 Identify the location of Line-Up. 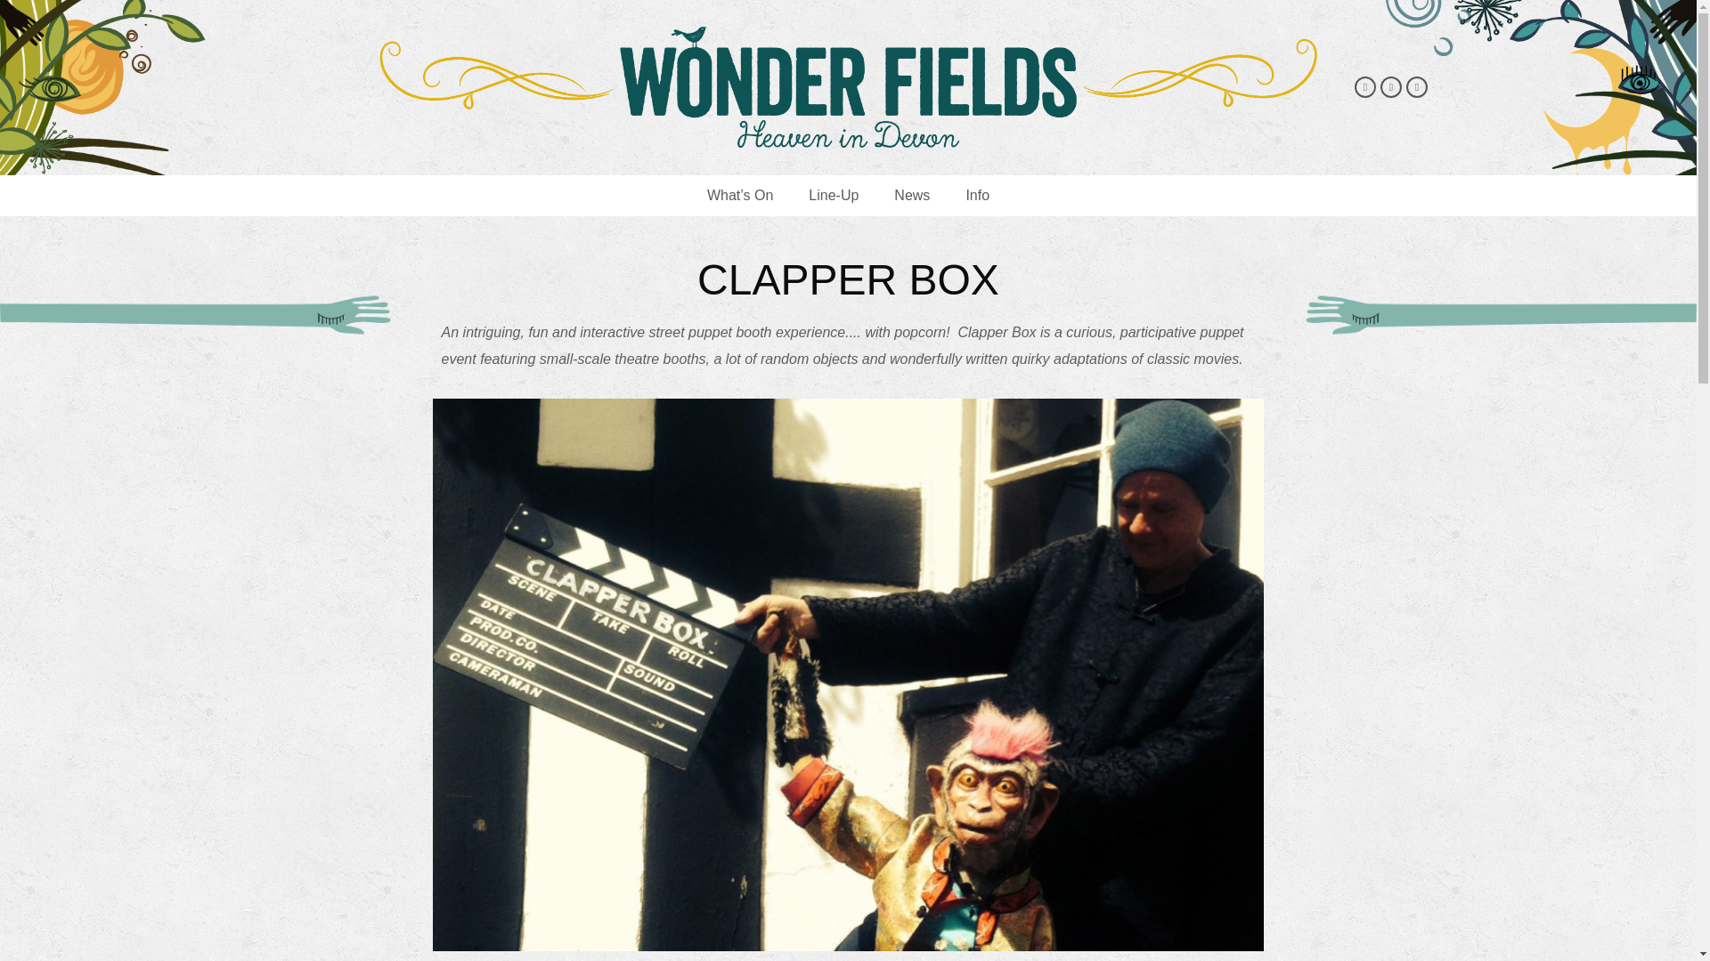
(833, 196).